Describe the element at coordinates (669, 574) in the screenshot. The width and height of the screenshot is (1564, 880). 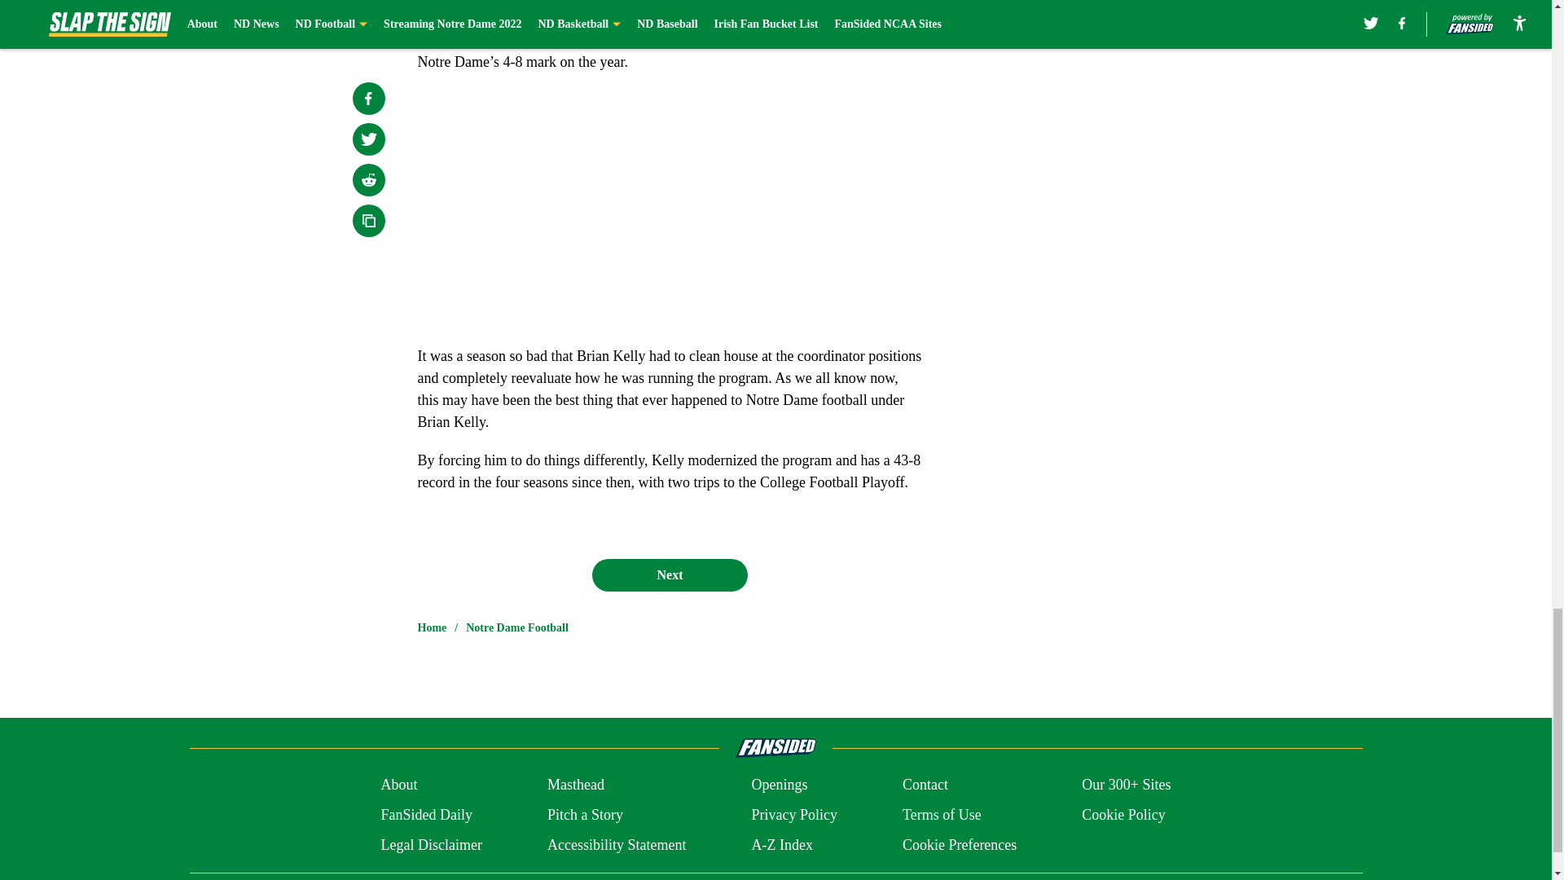
I see `Next` at that location.